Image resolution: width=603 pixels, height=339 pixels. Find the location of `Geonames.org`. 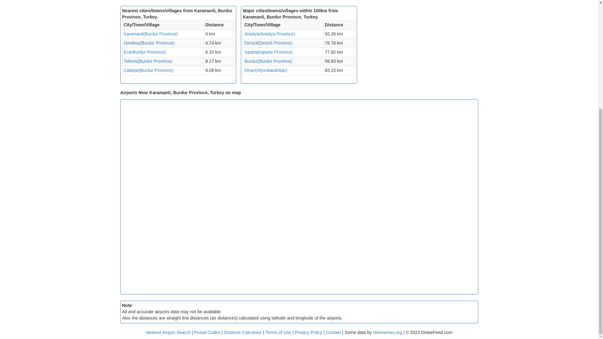

Geonames.org is located at coordinates (387, 332).